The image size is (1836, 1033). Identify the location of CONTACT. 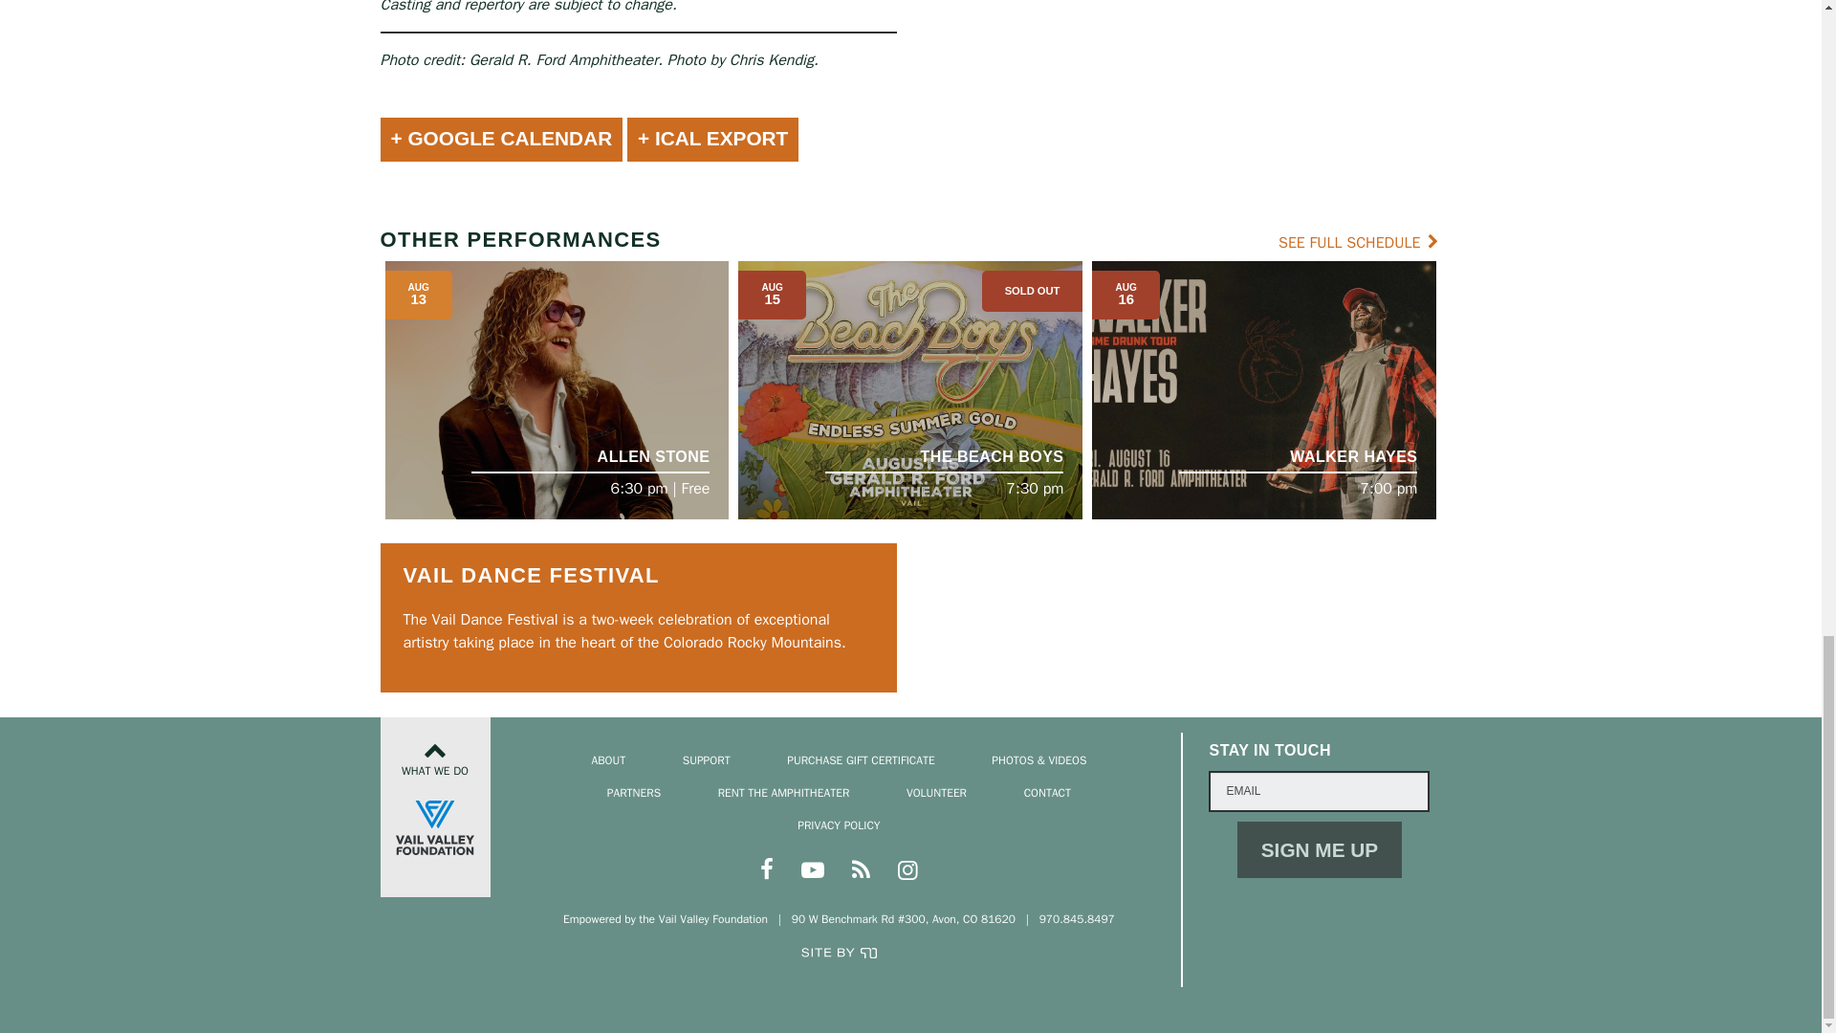
(1189, 124).